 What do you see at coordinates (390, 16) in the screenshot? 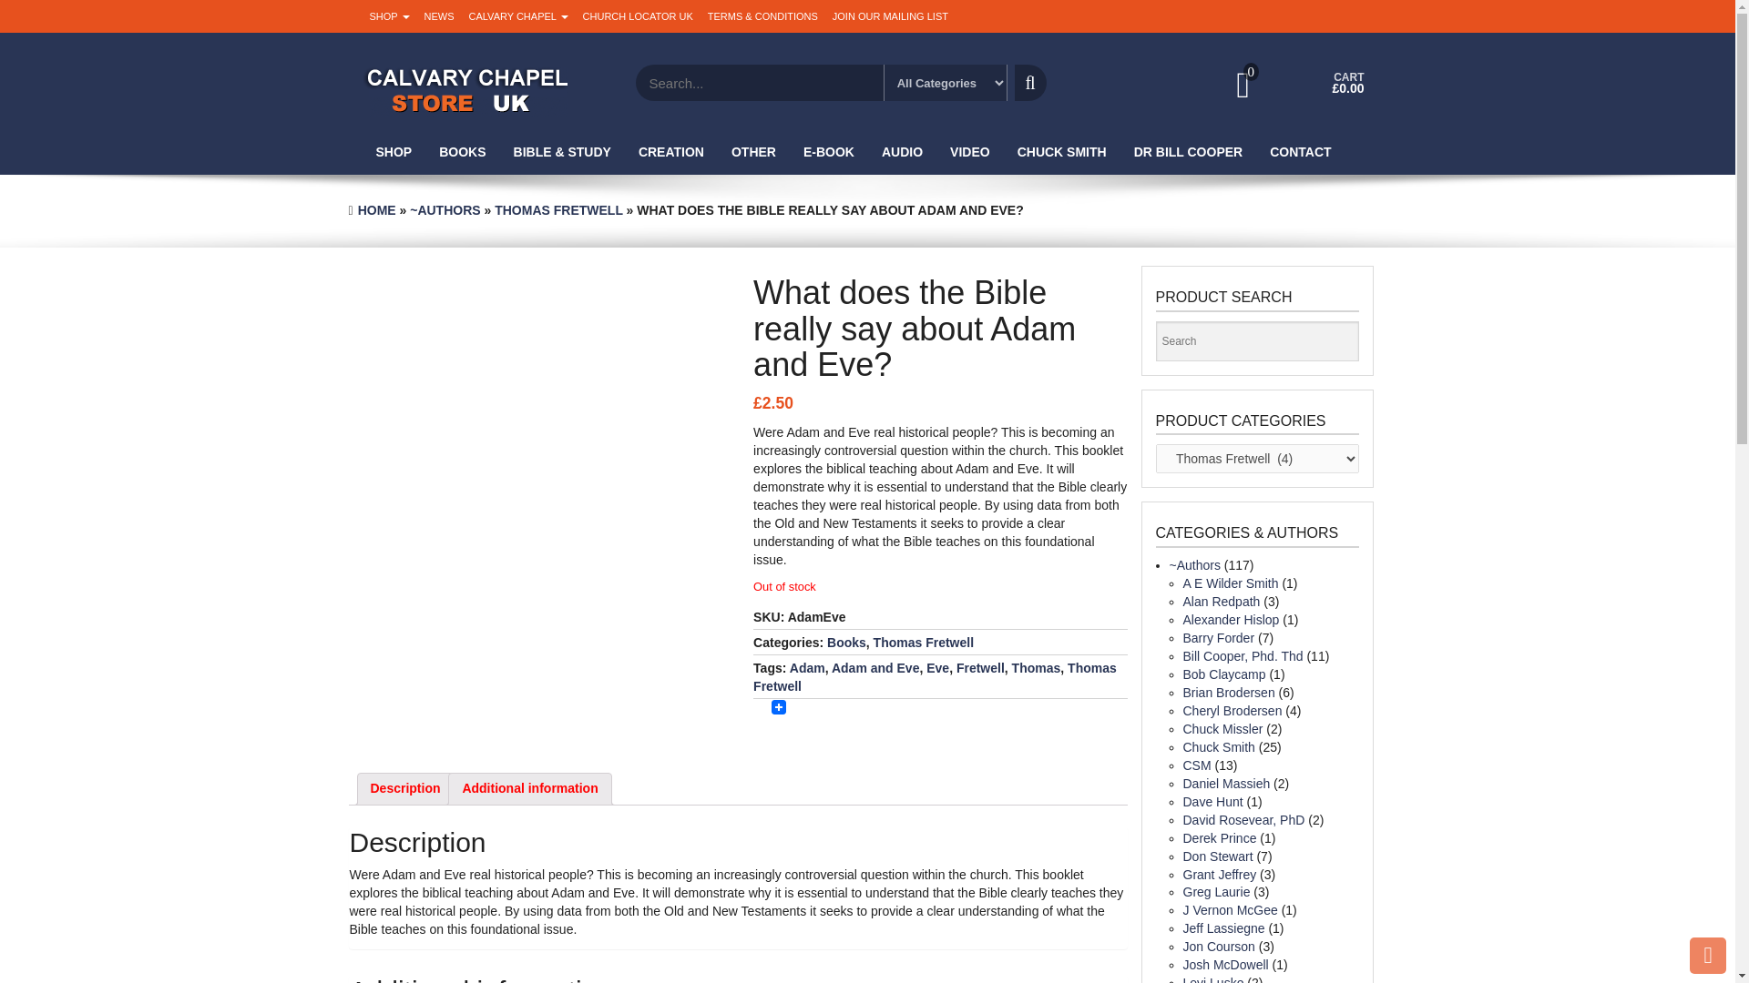
I see `Shop` at bounding box center [390, 16].